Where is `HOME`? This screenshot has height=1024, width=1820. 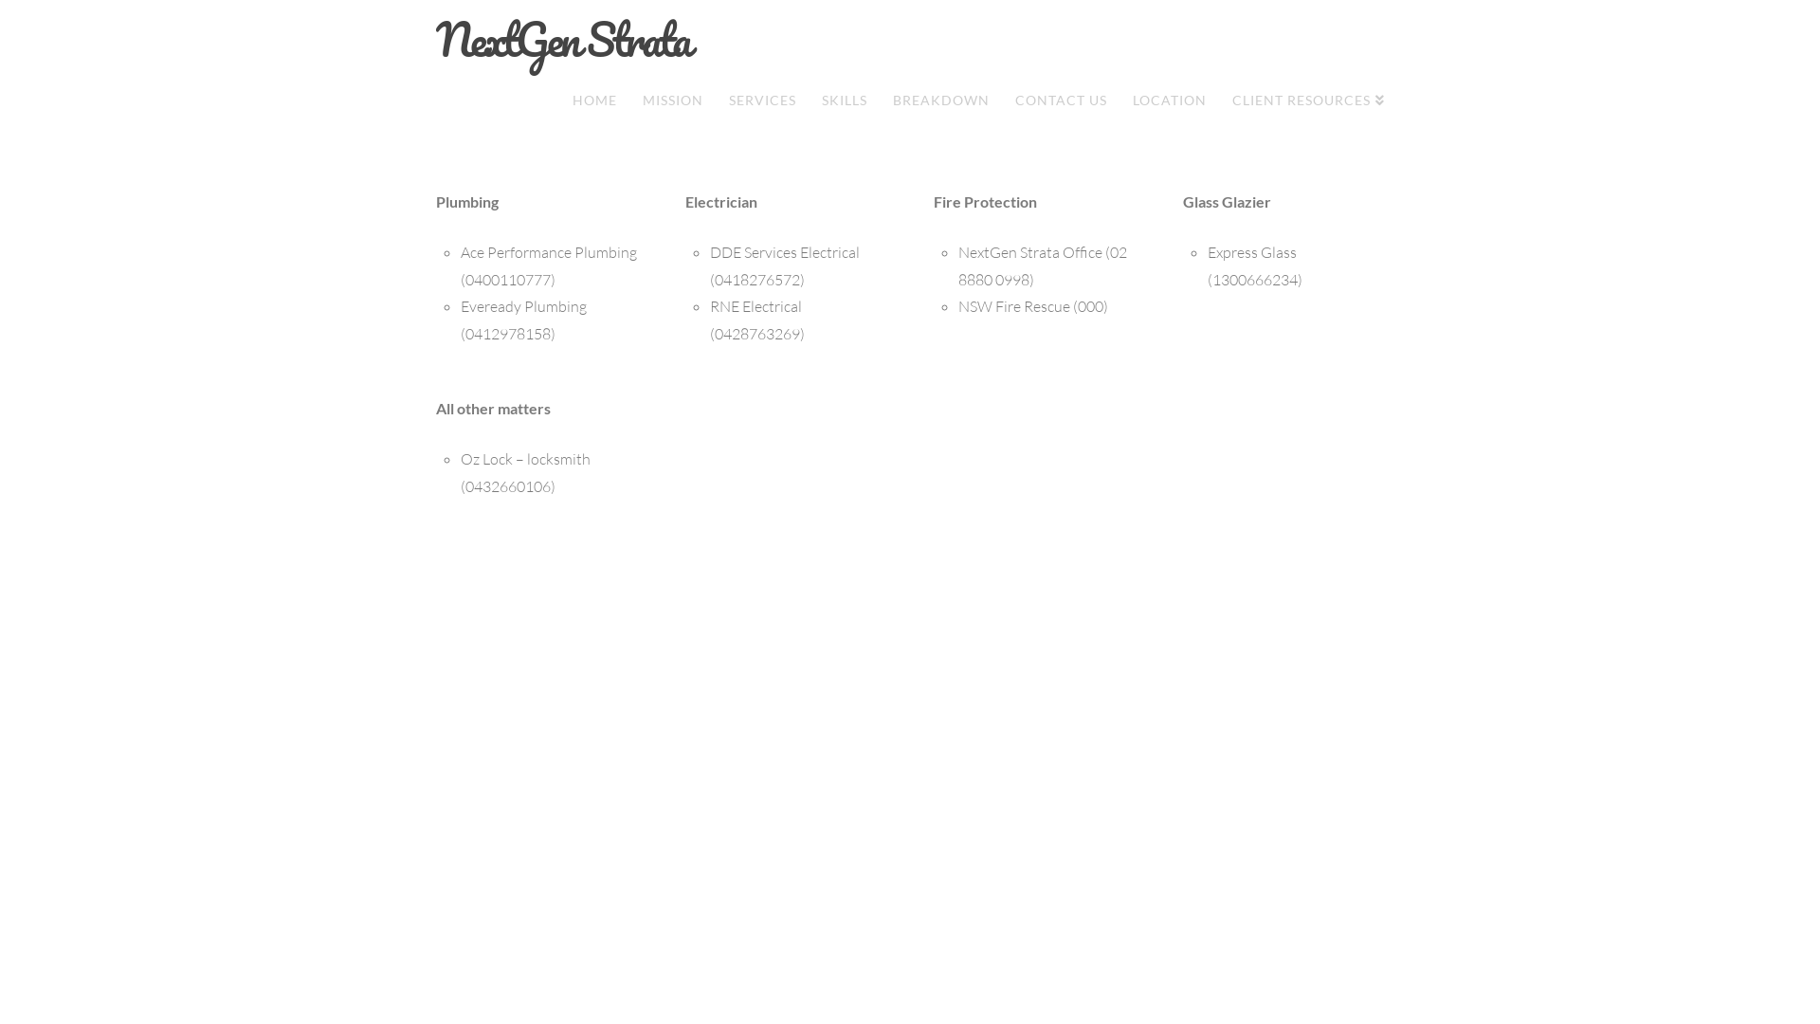 HOME is located at coordinates (594, 103).